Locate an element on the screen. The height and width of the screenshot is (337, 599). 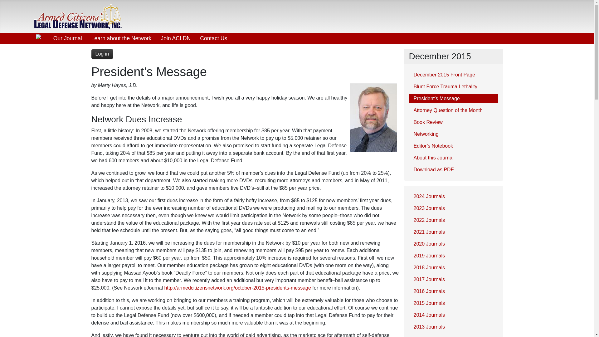
2018 Journals is located at coordinates (453, 268).